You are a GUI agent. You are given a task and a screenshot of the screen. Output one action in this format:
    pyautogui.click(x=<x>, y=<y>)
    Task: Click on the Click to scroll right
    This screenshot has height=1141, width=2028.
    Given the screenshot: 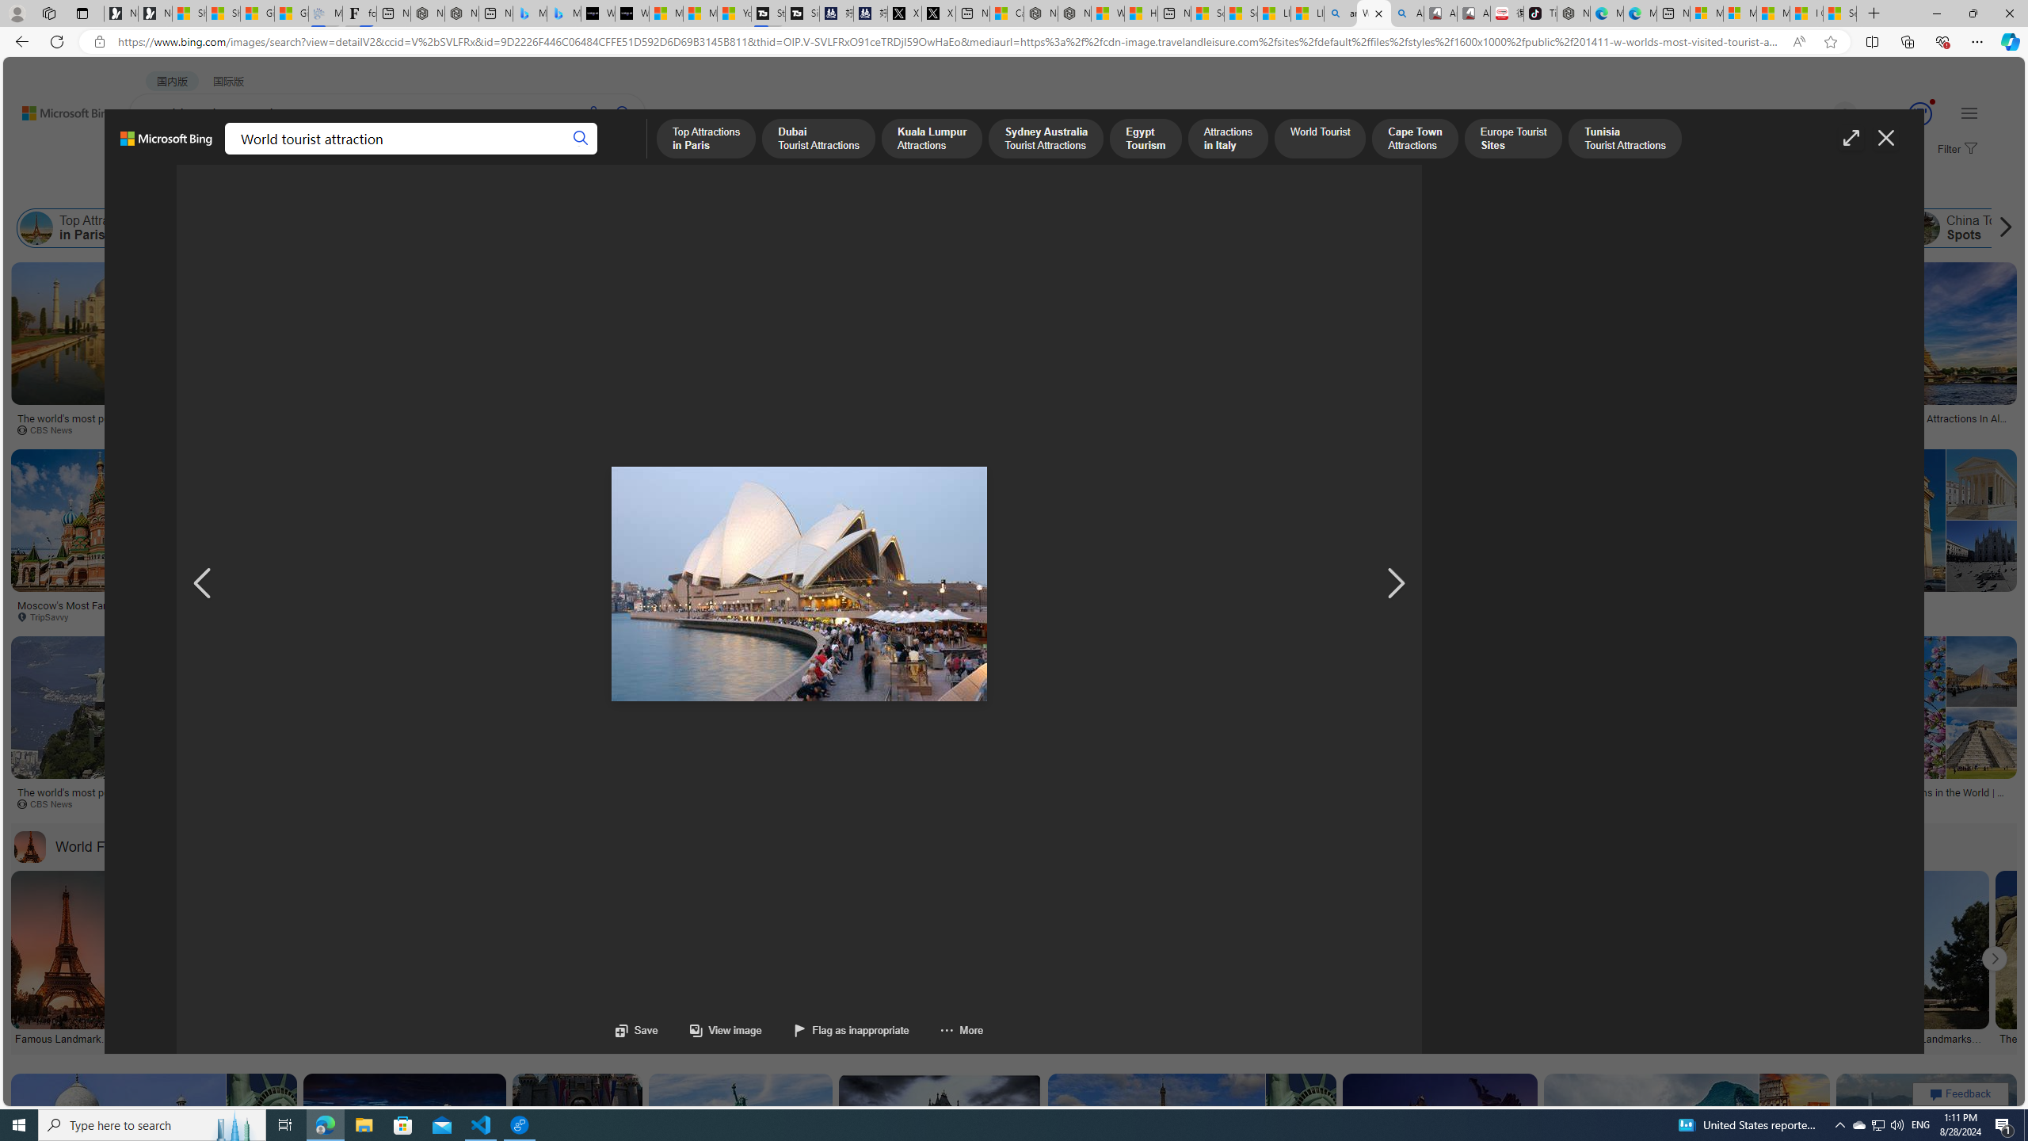 What is the action you would take?
    pyautogui.click(x=1995, y=958)
    